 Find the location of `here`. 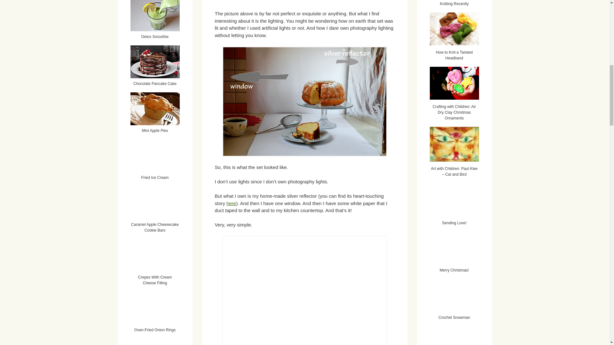

here is located at coordinates (231, 203).